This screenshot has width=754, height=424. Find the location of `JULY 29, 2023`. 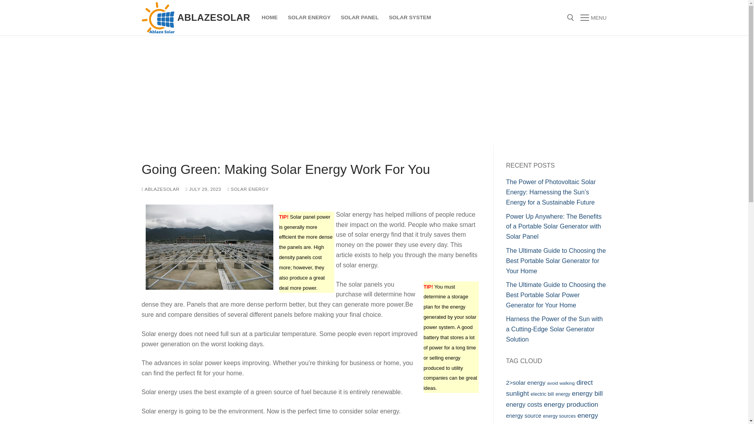

JULY 29, 2023 is located at coordinates (203, 189).